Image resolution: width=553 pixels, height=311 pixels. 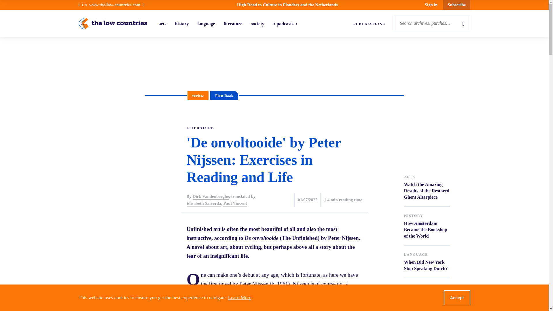 I want to click on First Book, so click(x=224, y=96).